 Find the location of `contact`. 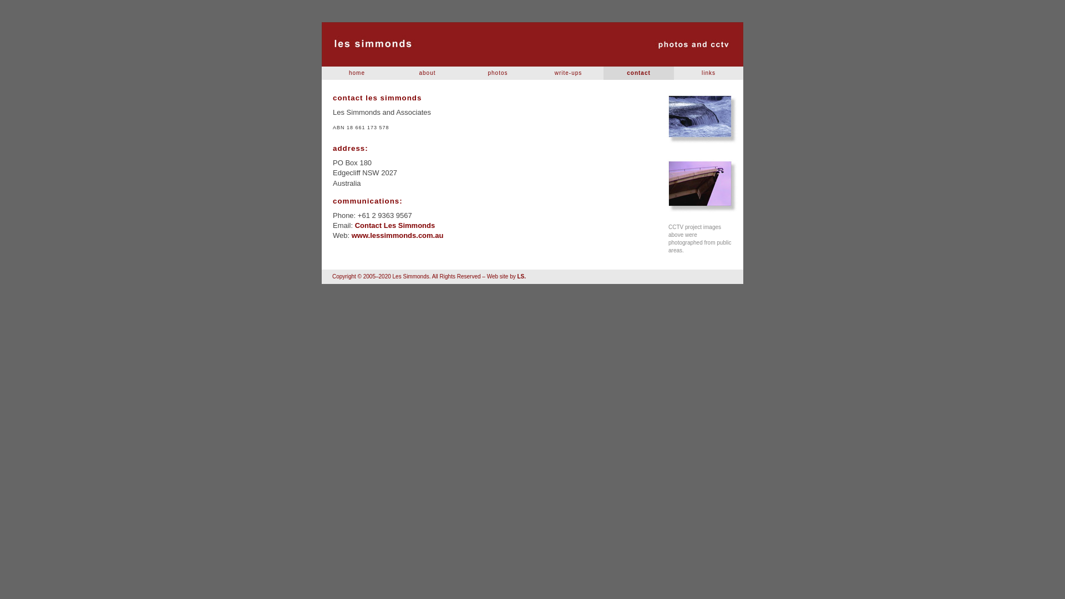

contact is located at coordinates (639, 73).